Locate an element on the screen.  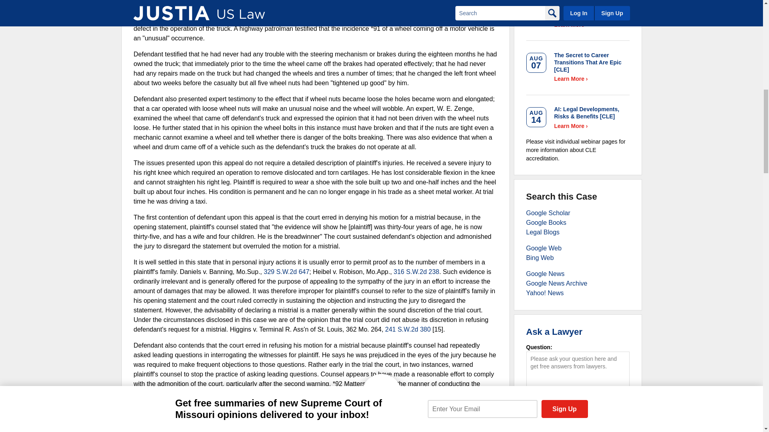
Law - Google Web is located at coordinates (544, 248).